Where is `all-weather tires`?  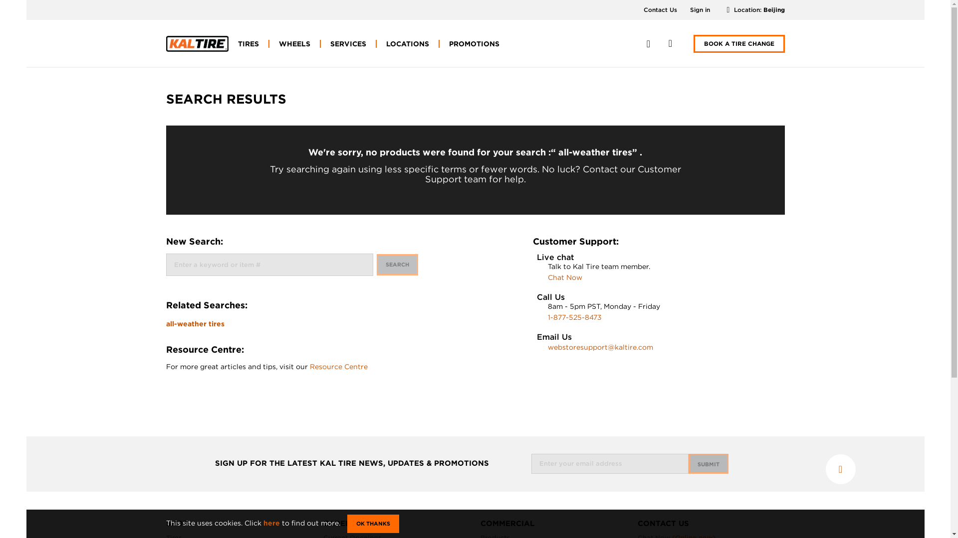 all-weather tires is located at coordinates (195, 323).